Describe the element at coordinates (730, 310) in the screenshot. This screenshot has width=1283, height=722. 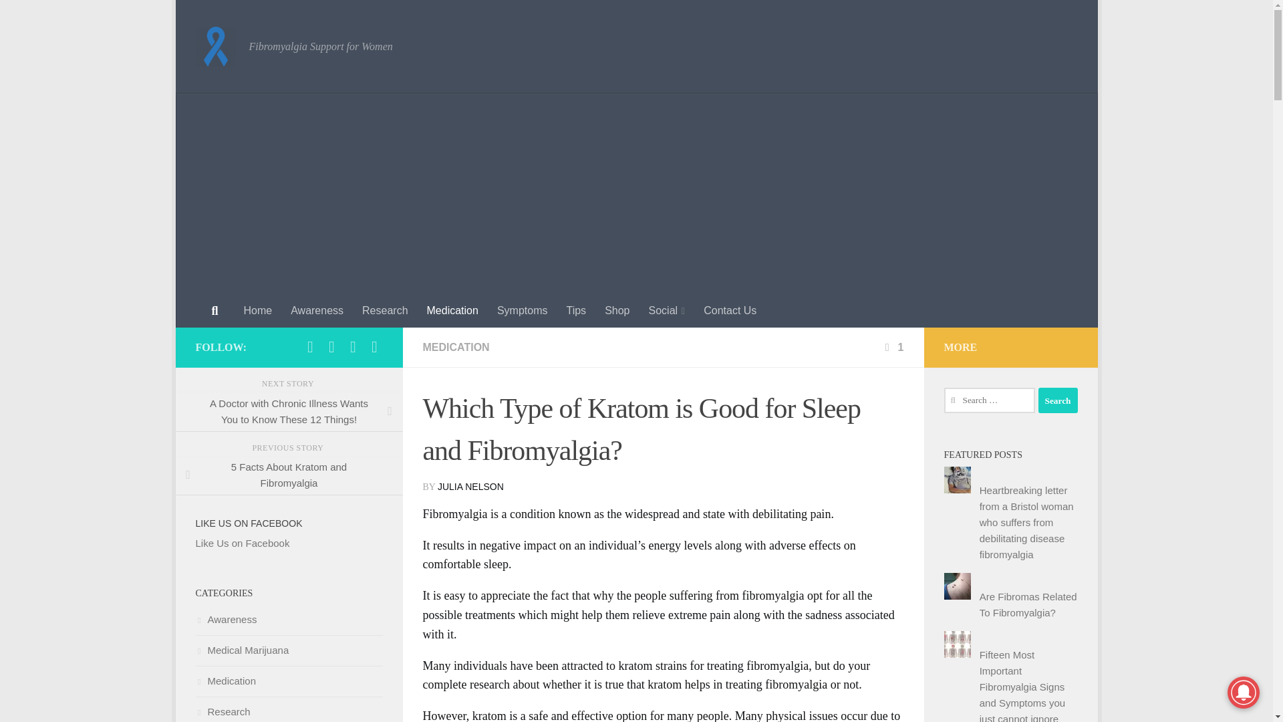
I see `Contact Us` at that location.